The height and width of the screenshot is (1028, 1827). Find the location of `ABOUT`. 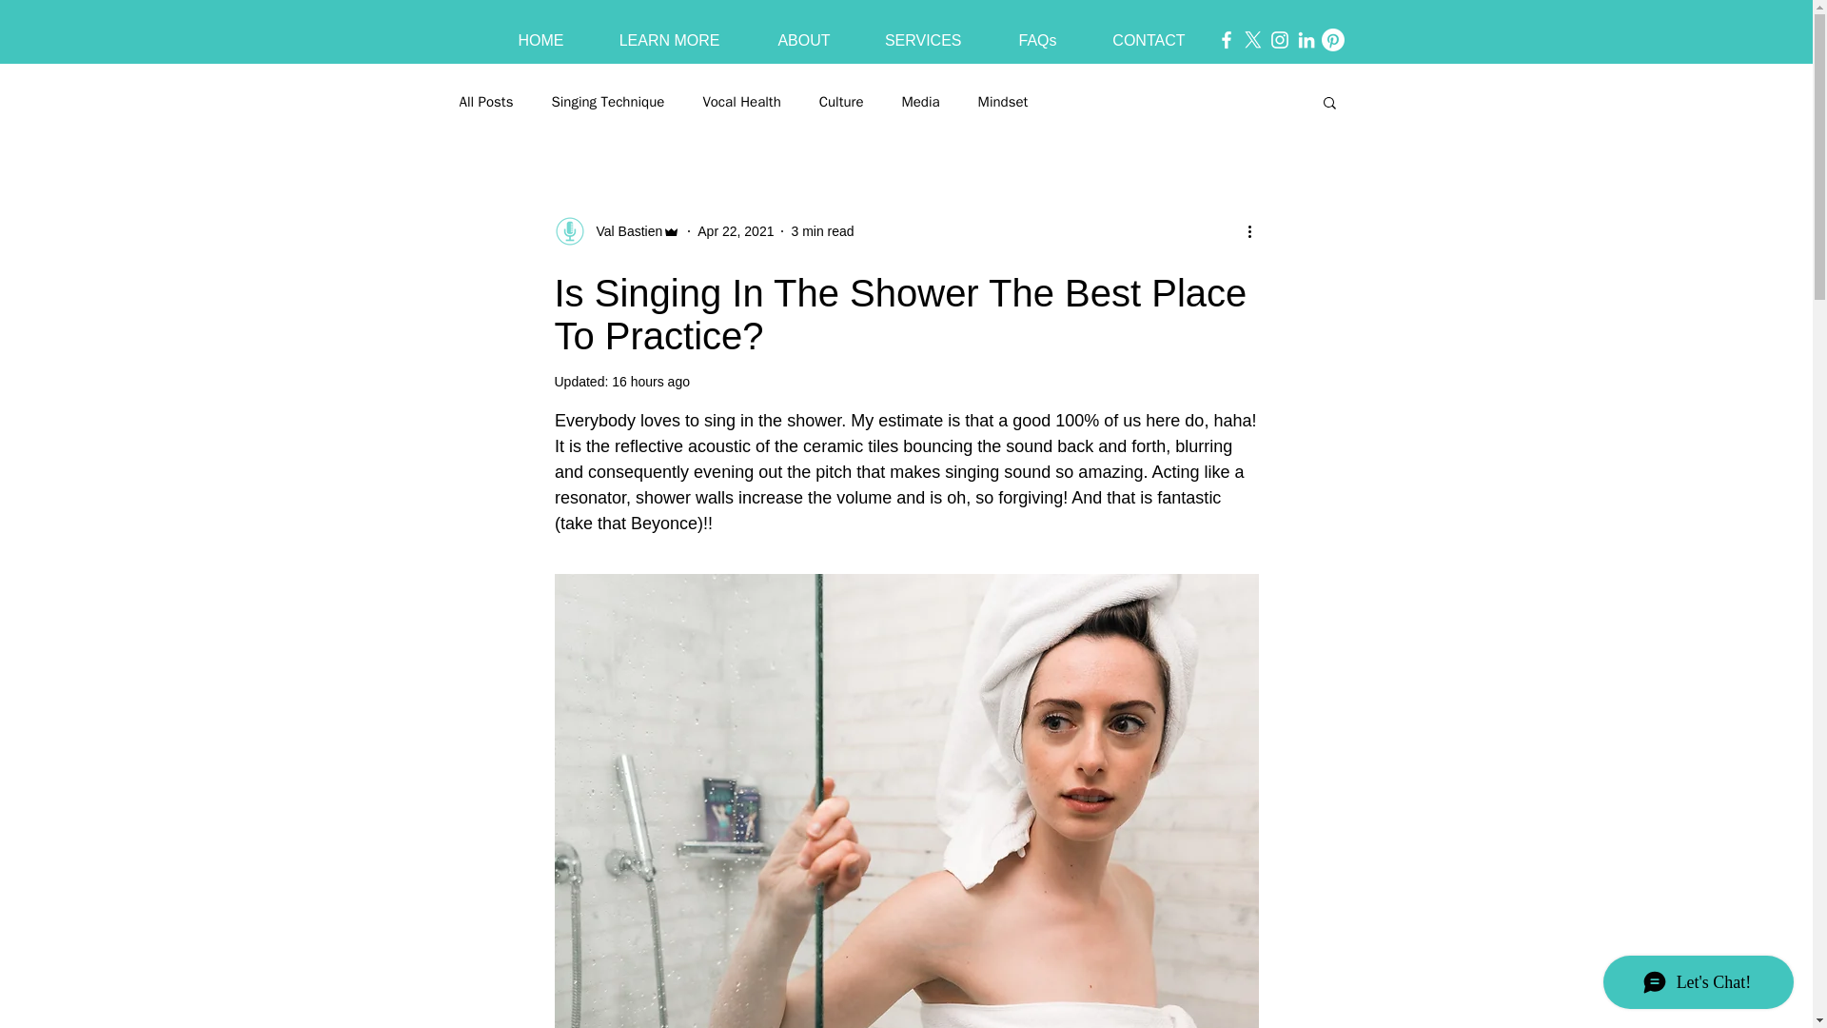

ABOUT is located at coordinates (787, 31).